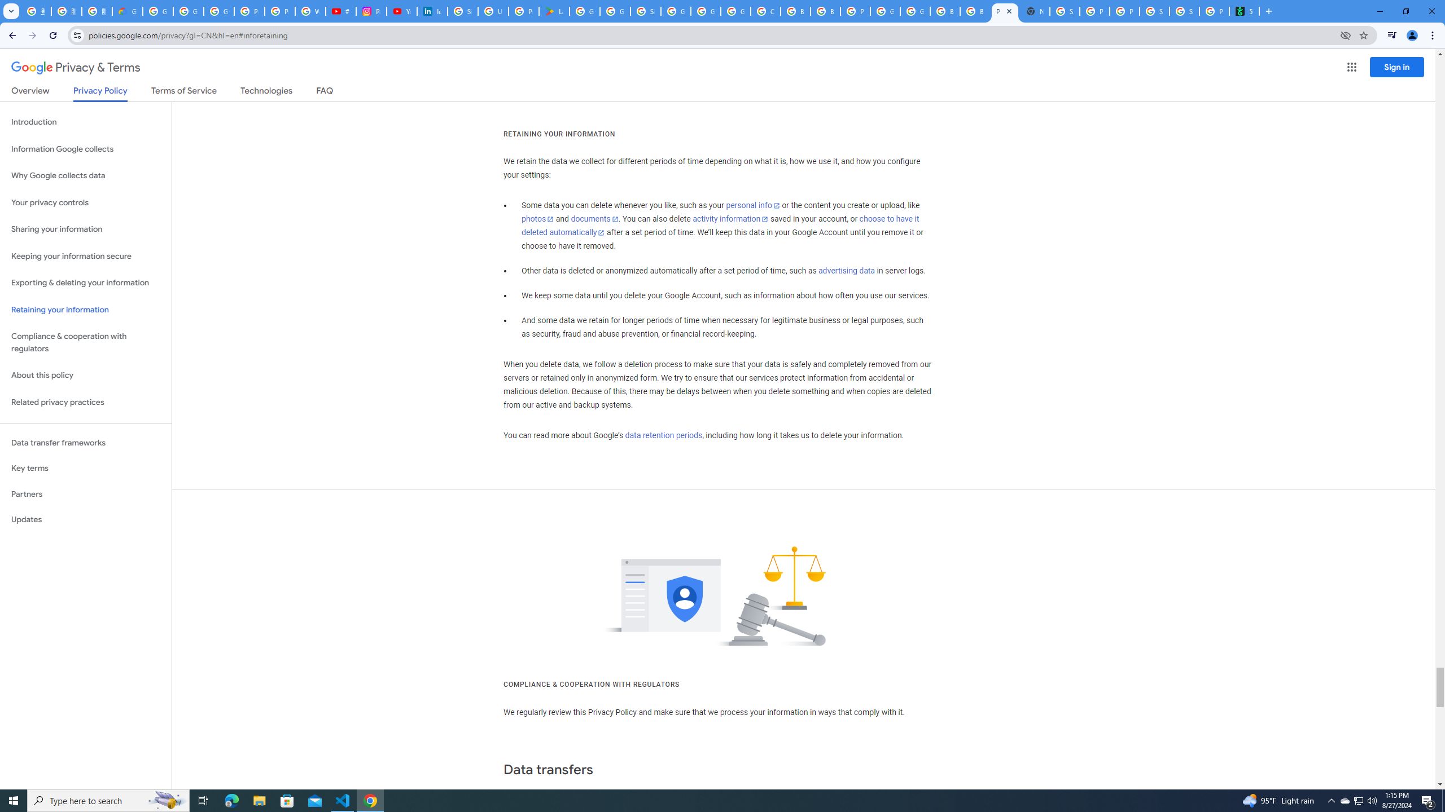 This screenshot has width=1445, height=812. I want to click on Introduction, so click(86, 122).